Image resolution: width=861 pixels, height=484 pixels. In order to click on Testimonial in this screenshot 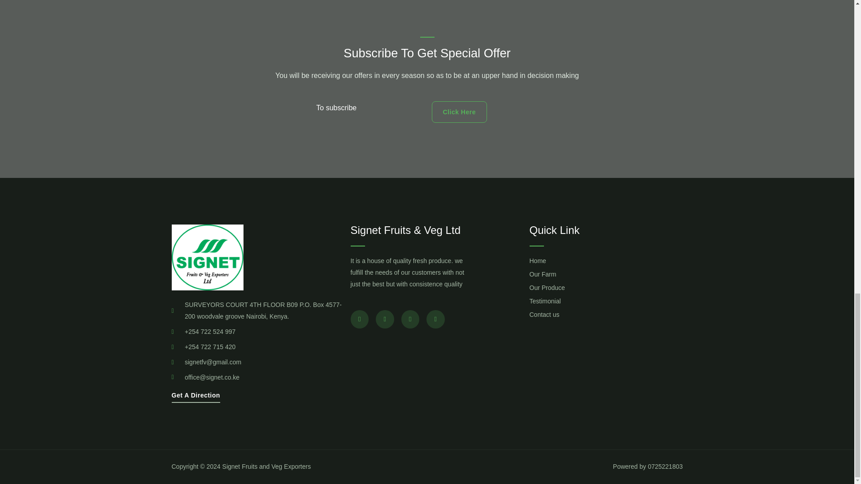, I will do `click(567, 301)`.